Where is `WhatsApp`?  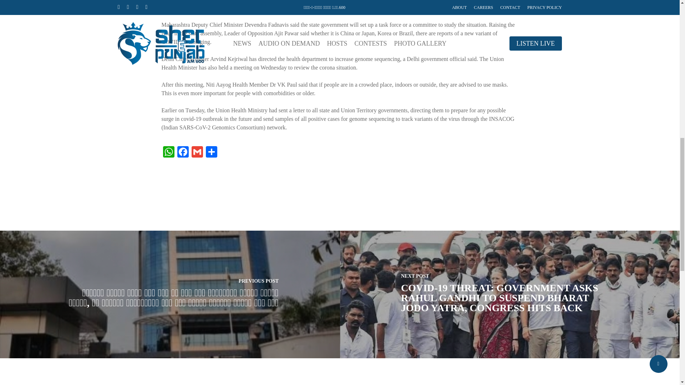
WhatsApp is located at coordinates (168, 153).